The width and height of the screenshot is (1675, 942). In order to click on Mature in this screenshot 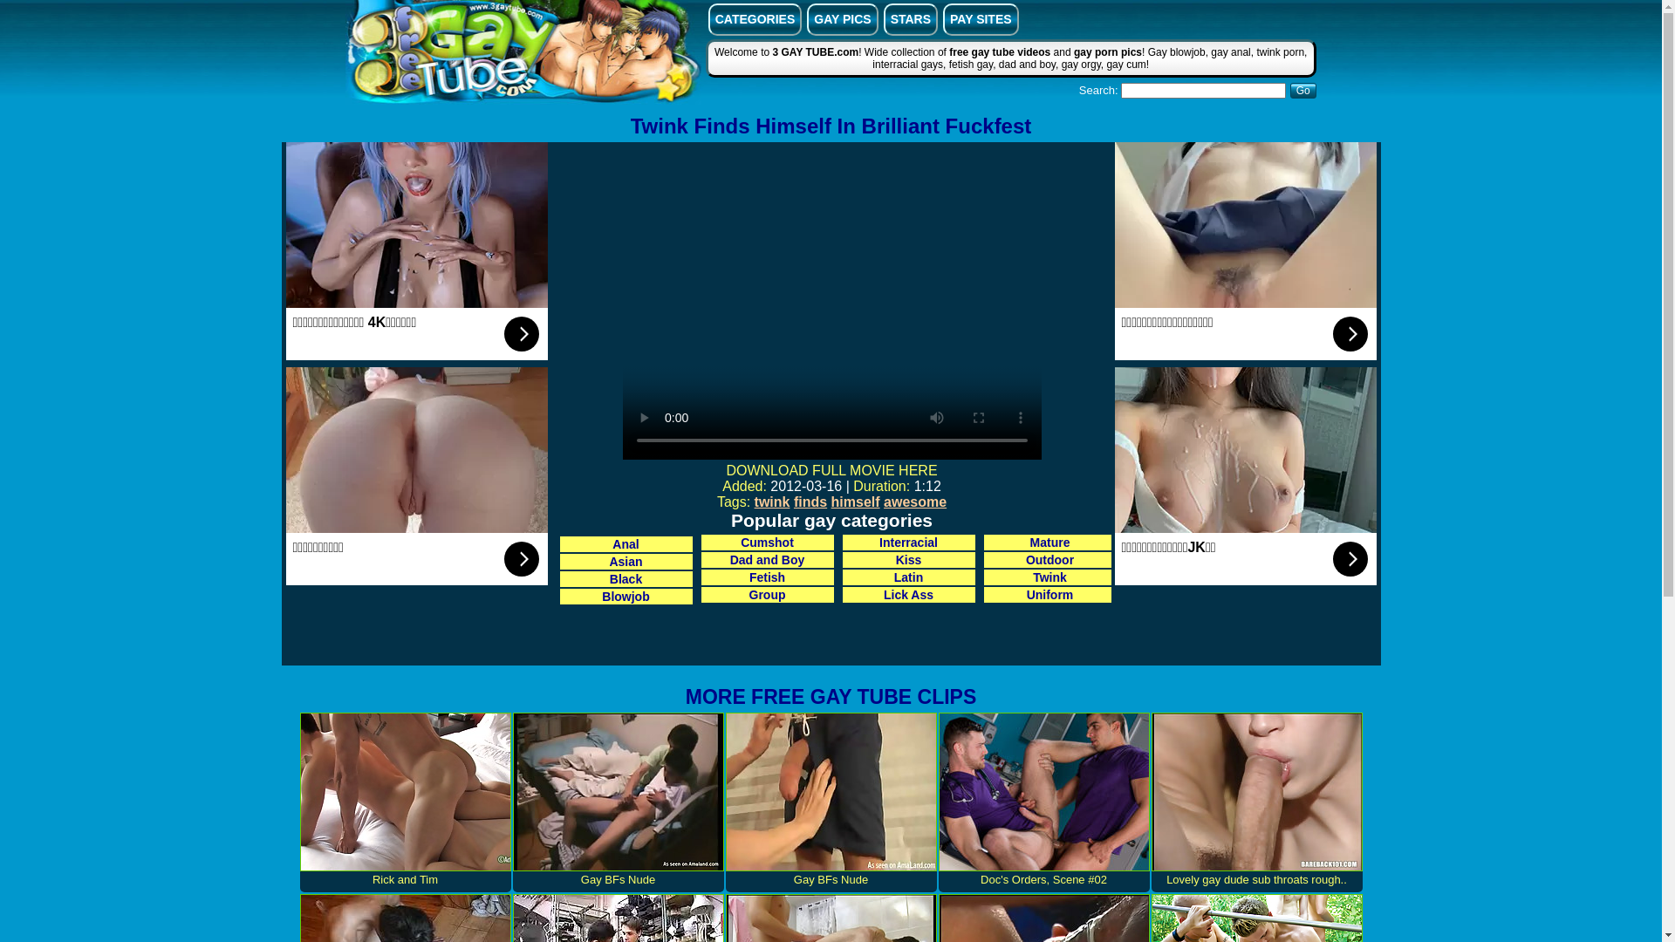, I will do `click(1050, 543)`.